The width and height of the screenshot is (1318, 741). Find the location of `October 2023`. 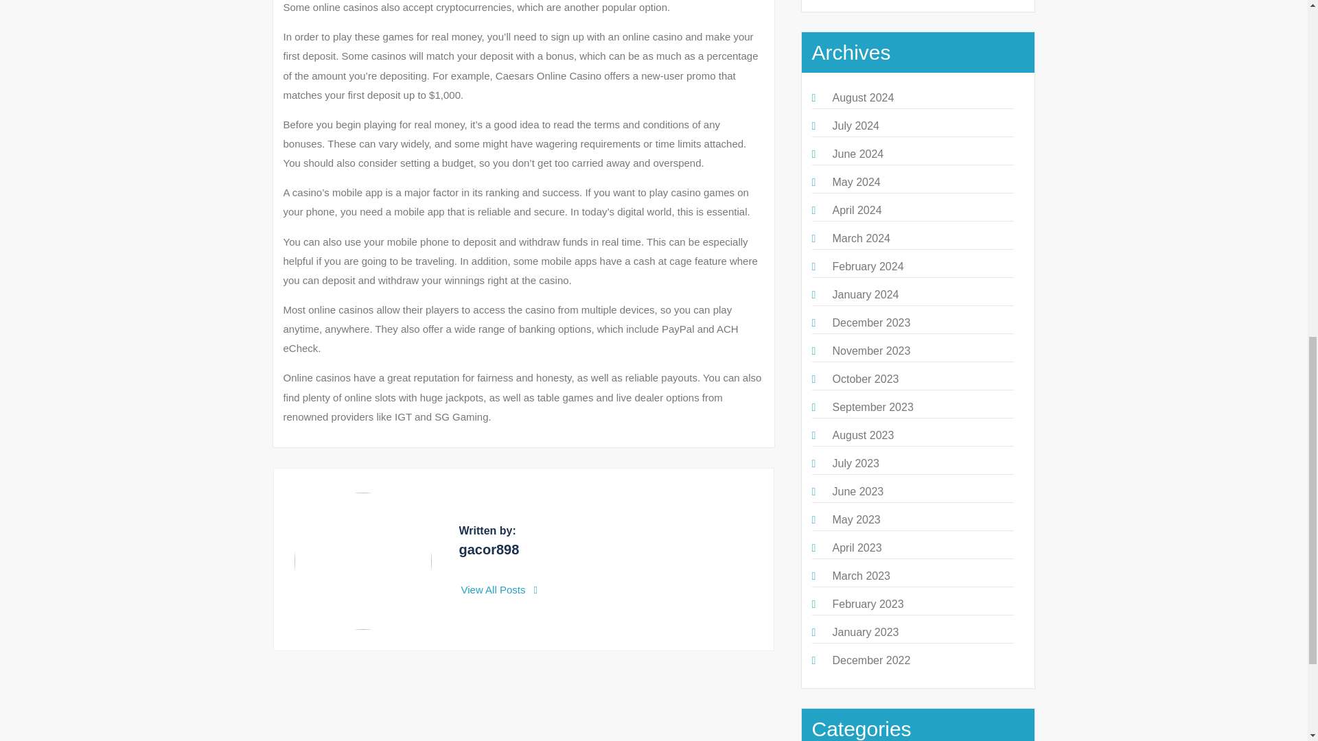

October 2023 is located at coordinates (865, 379).